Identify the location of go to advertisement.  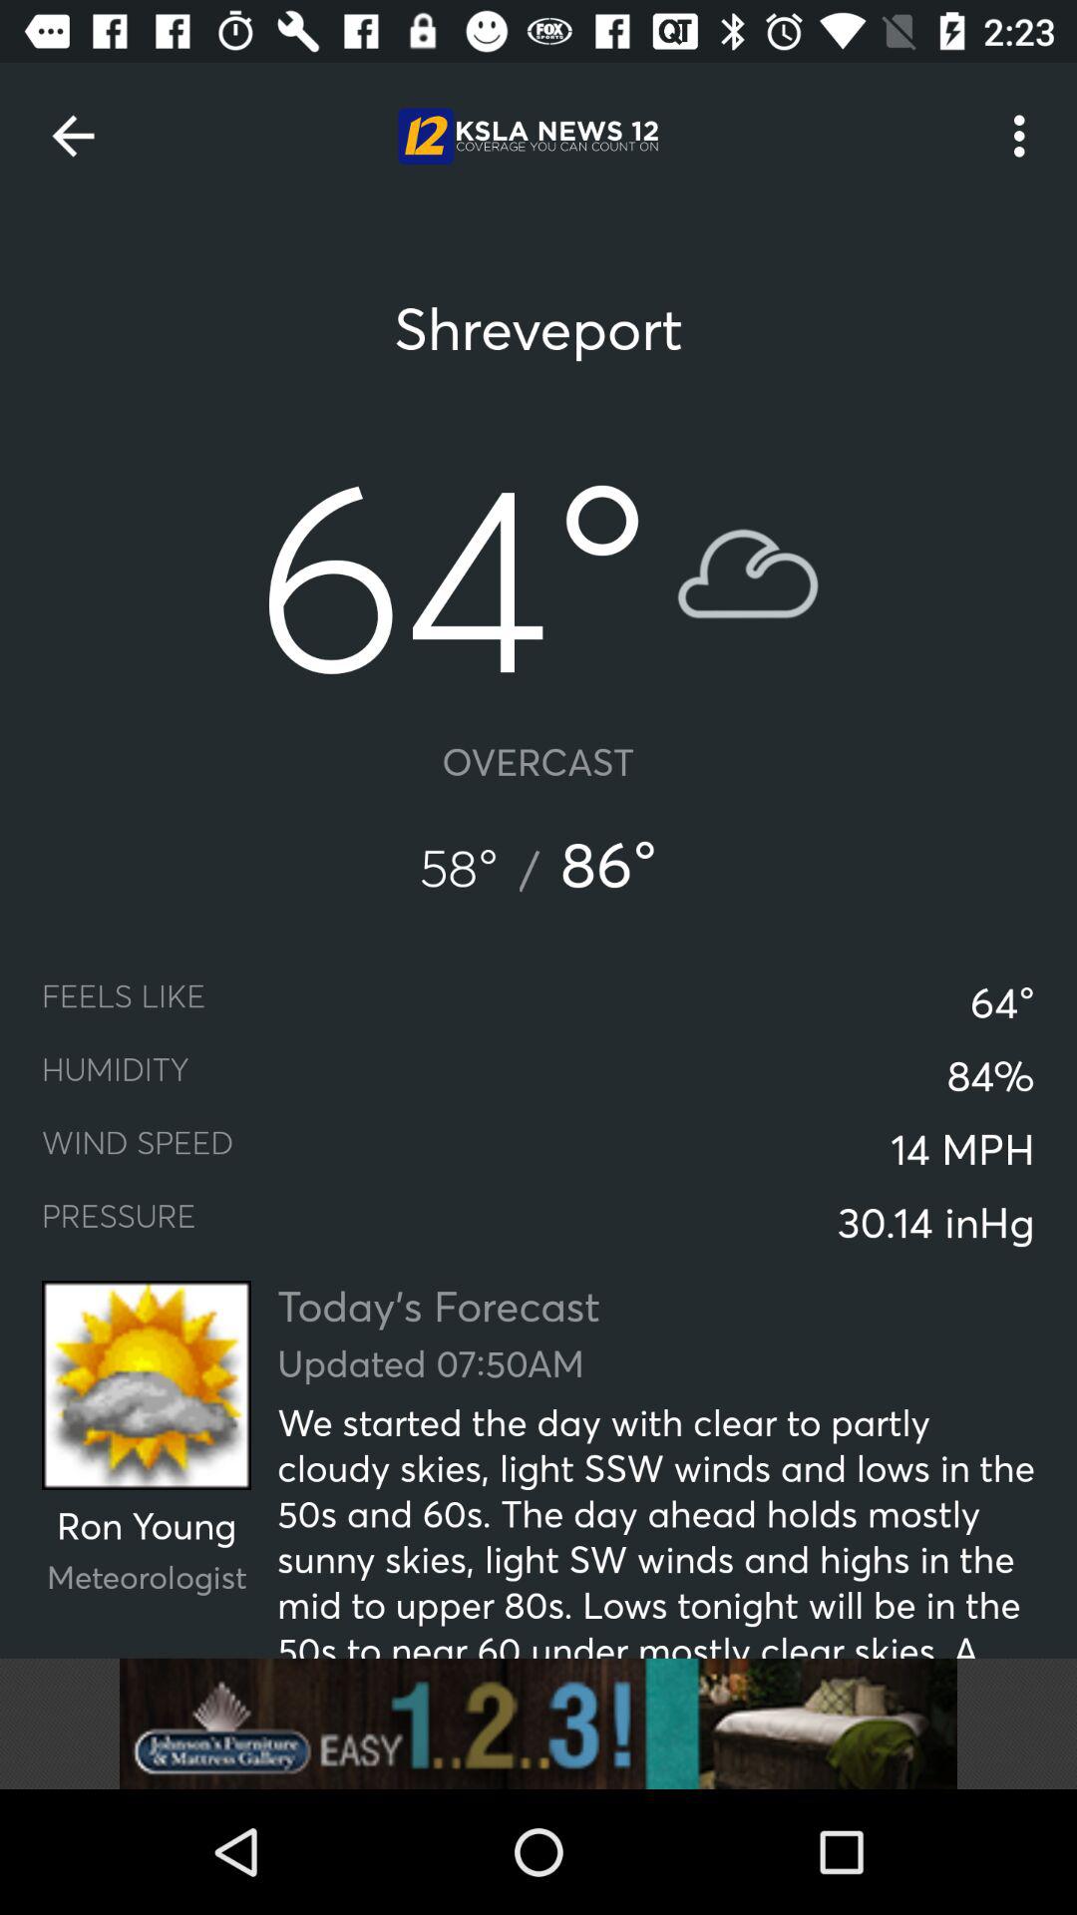
(538, 1723).